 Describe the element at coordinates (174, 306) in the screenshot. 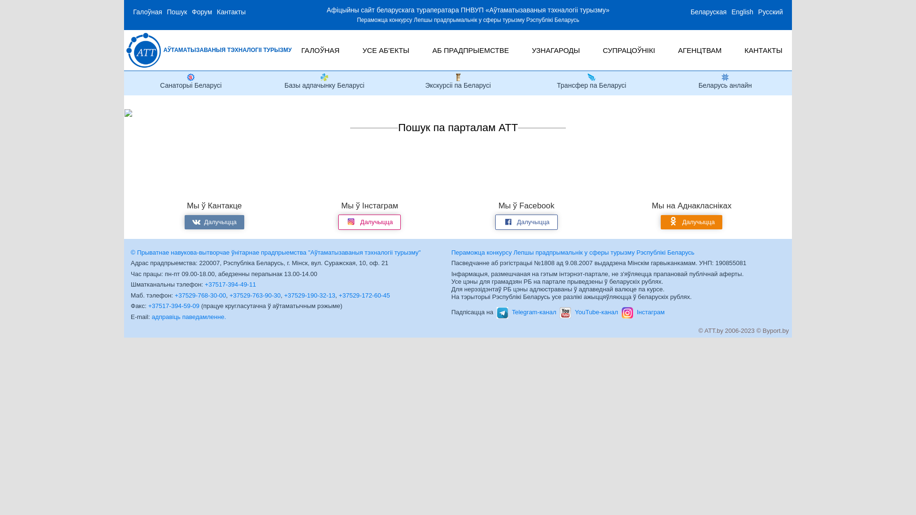

I see `+37517-394-59-09` at that location.